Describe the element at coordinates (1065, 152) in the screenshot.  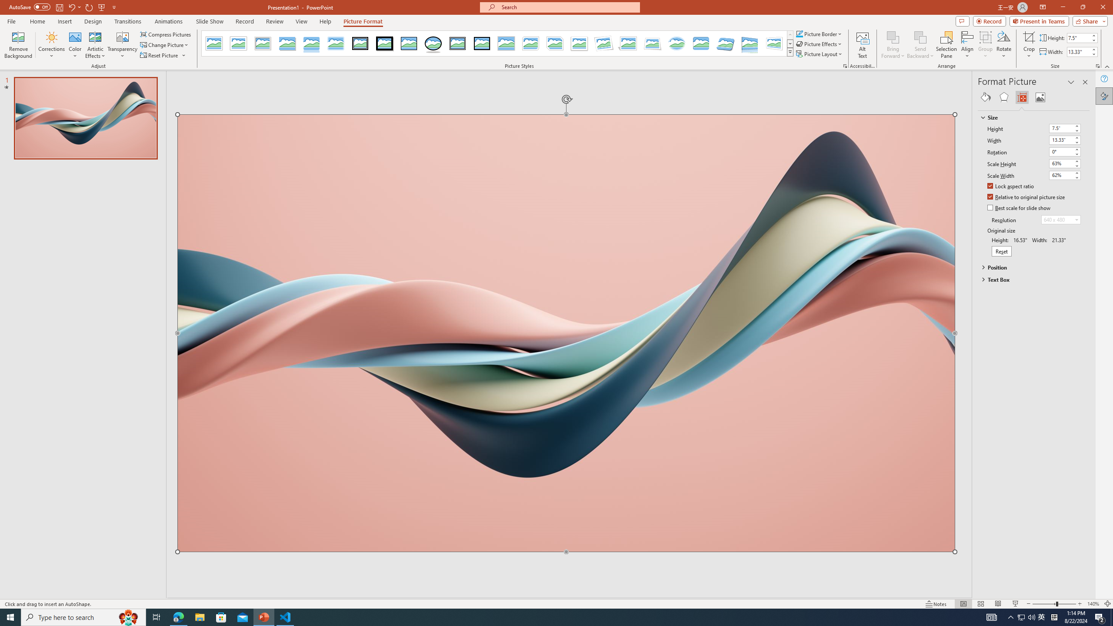
I see `Rotation` at that location.